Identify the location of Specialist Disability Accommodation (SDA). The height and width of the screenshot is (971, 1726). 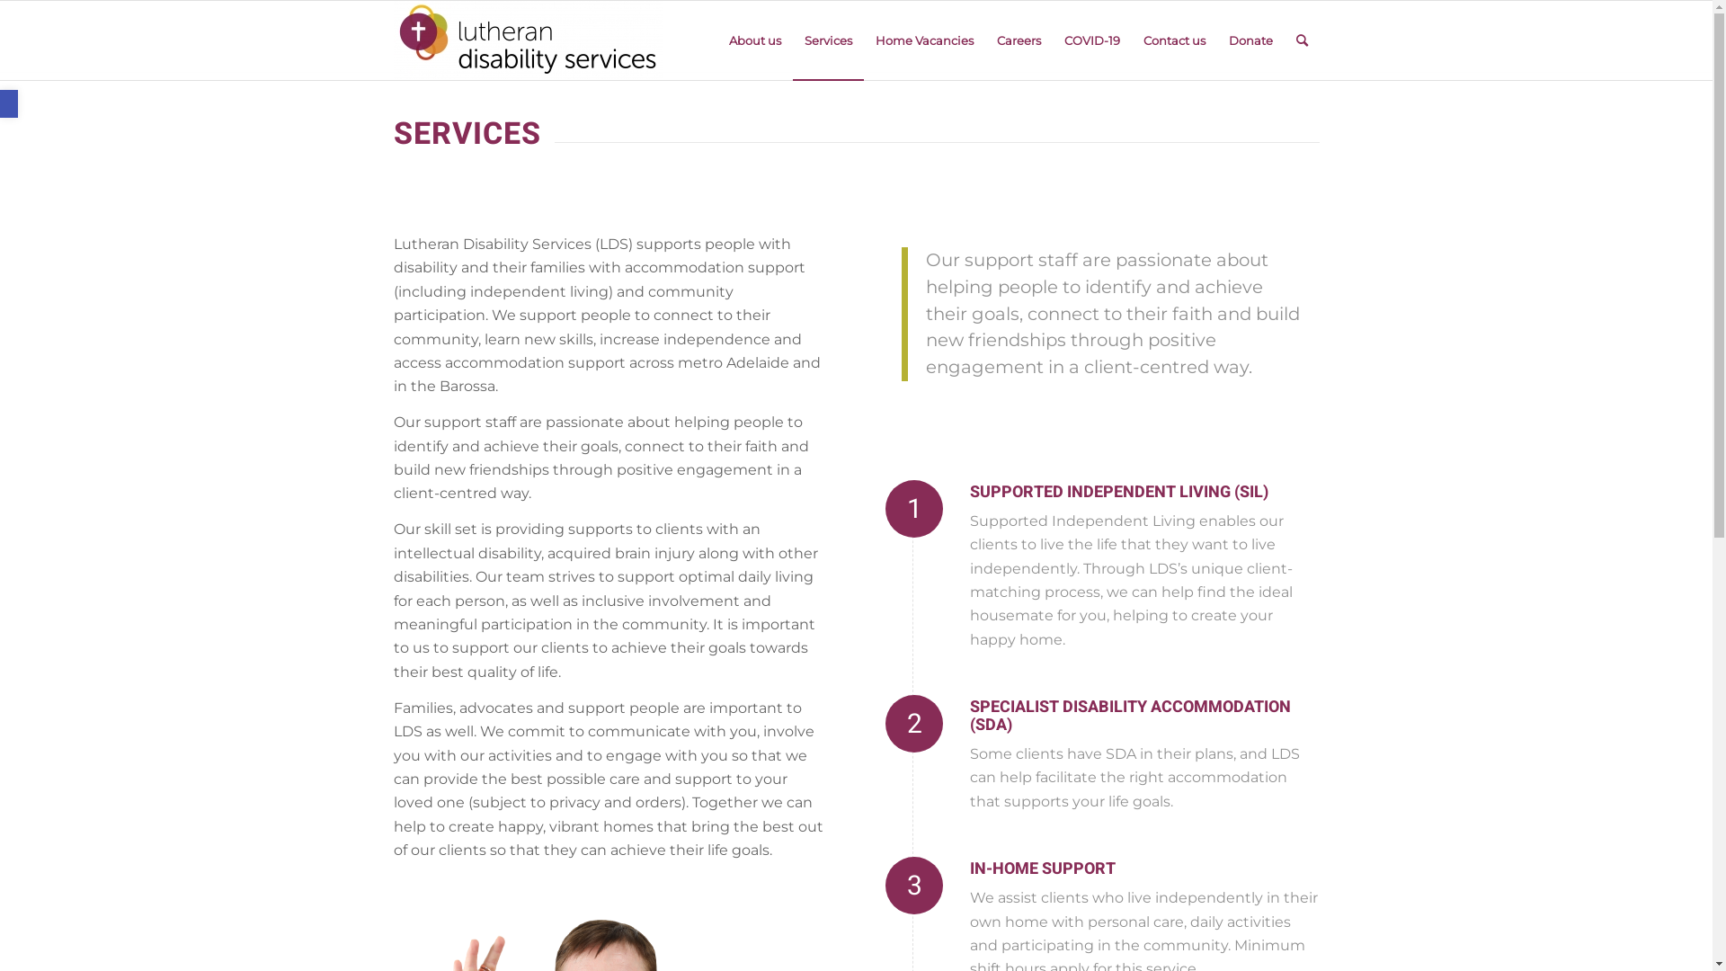
(914, 724).